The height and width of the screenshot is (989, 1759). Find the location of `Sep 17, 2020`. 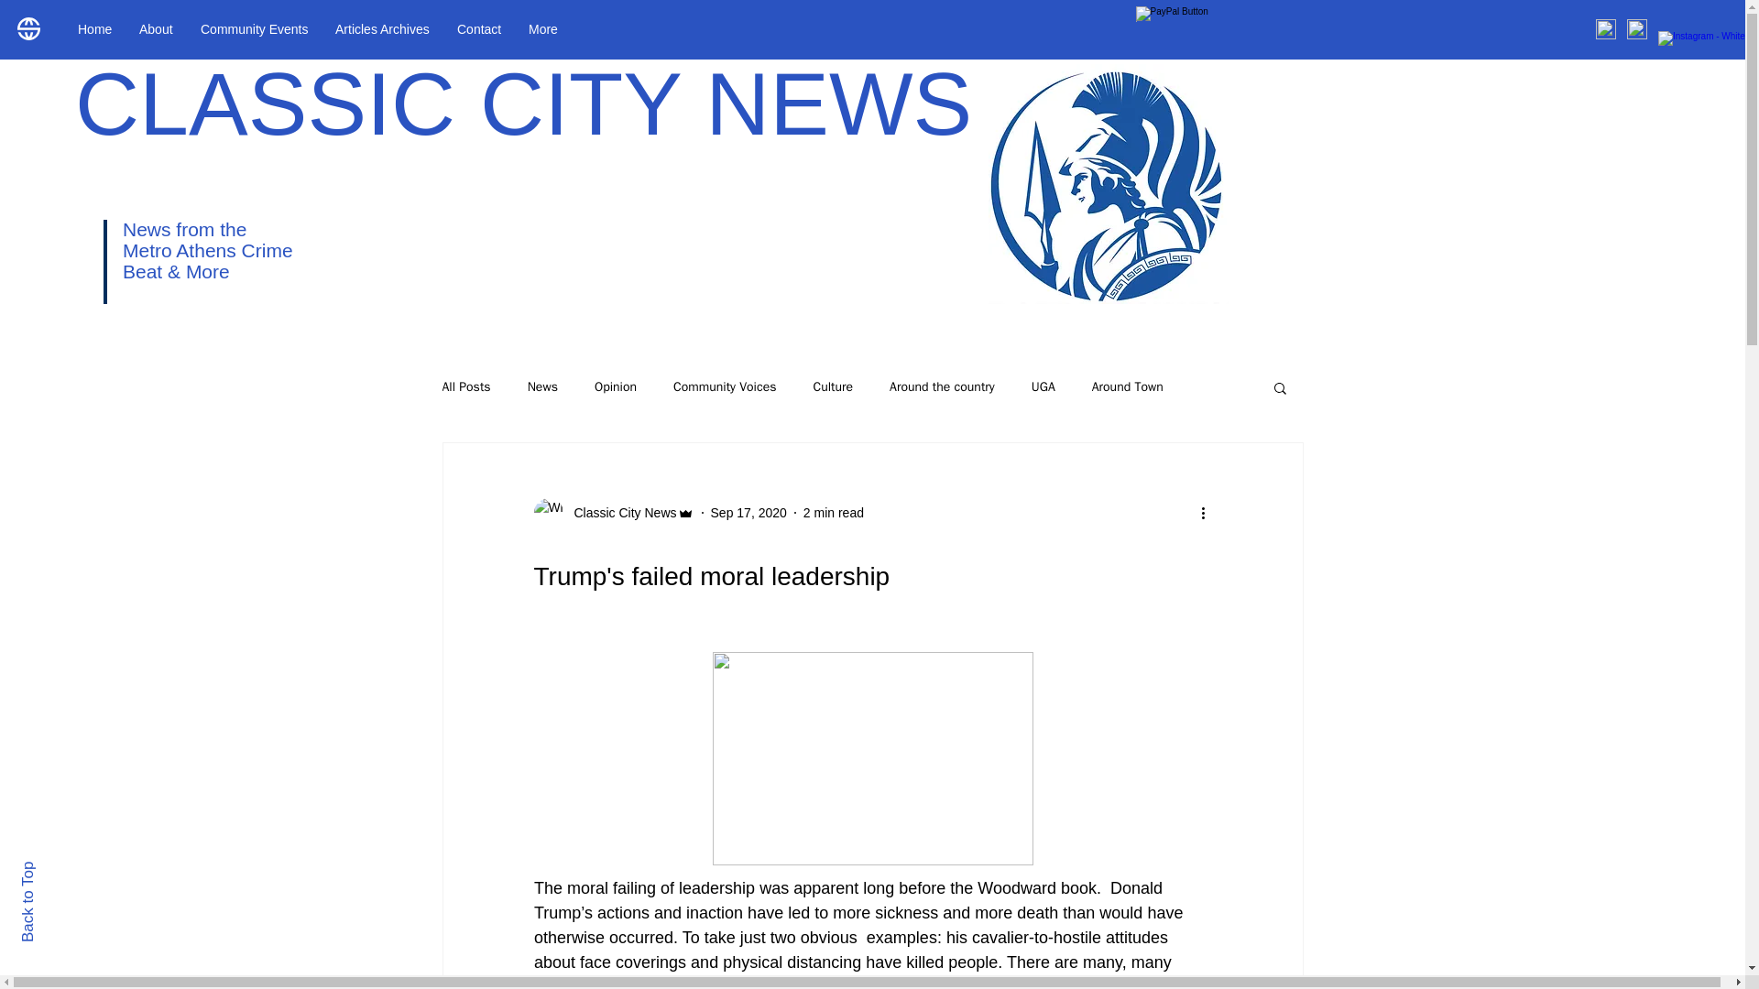

Sep 17, 2020 is located at coordinates (748, 513).